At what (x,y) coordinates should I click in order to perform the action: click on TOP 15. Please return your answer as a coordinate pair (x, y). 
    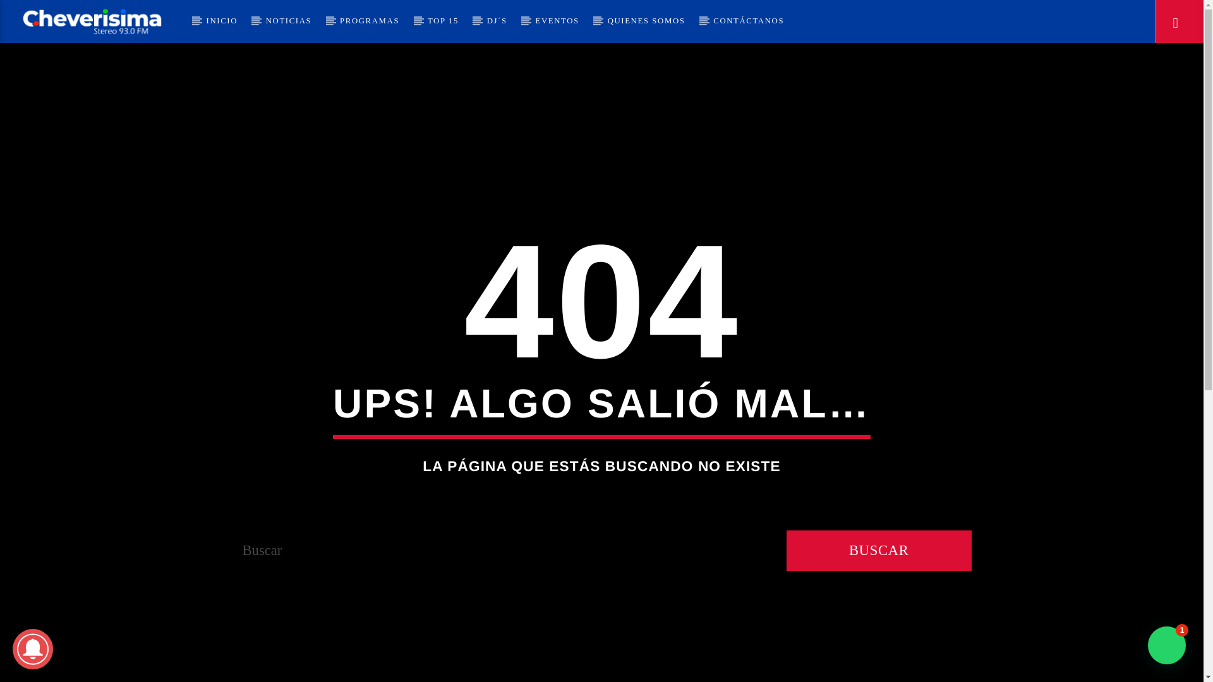
    Looking at the image, I should click on (443, 21).